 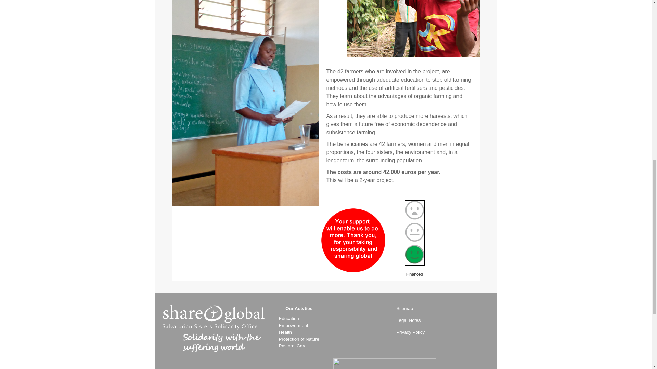 What do you see at coordinates (405, 320) in the screenshot?
I see `Legal Notes` at bounding box center [405, 320].